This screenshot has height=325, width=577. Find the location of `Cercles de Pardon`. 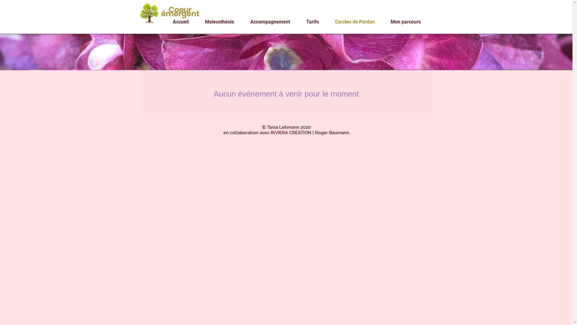

Cercles de Pardon is located at coordinates (358, 22).